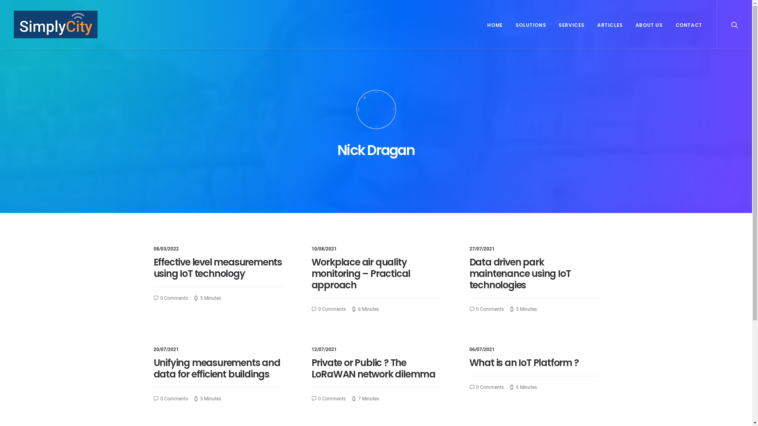 The height and width of the screenshot is (426, 758). What do you see at coordinates (373, 368) in the screenshot?
I see `Private or Public ? The LoRaWAN network dilemma` at bounding box center [373, 368].